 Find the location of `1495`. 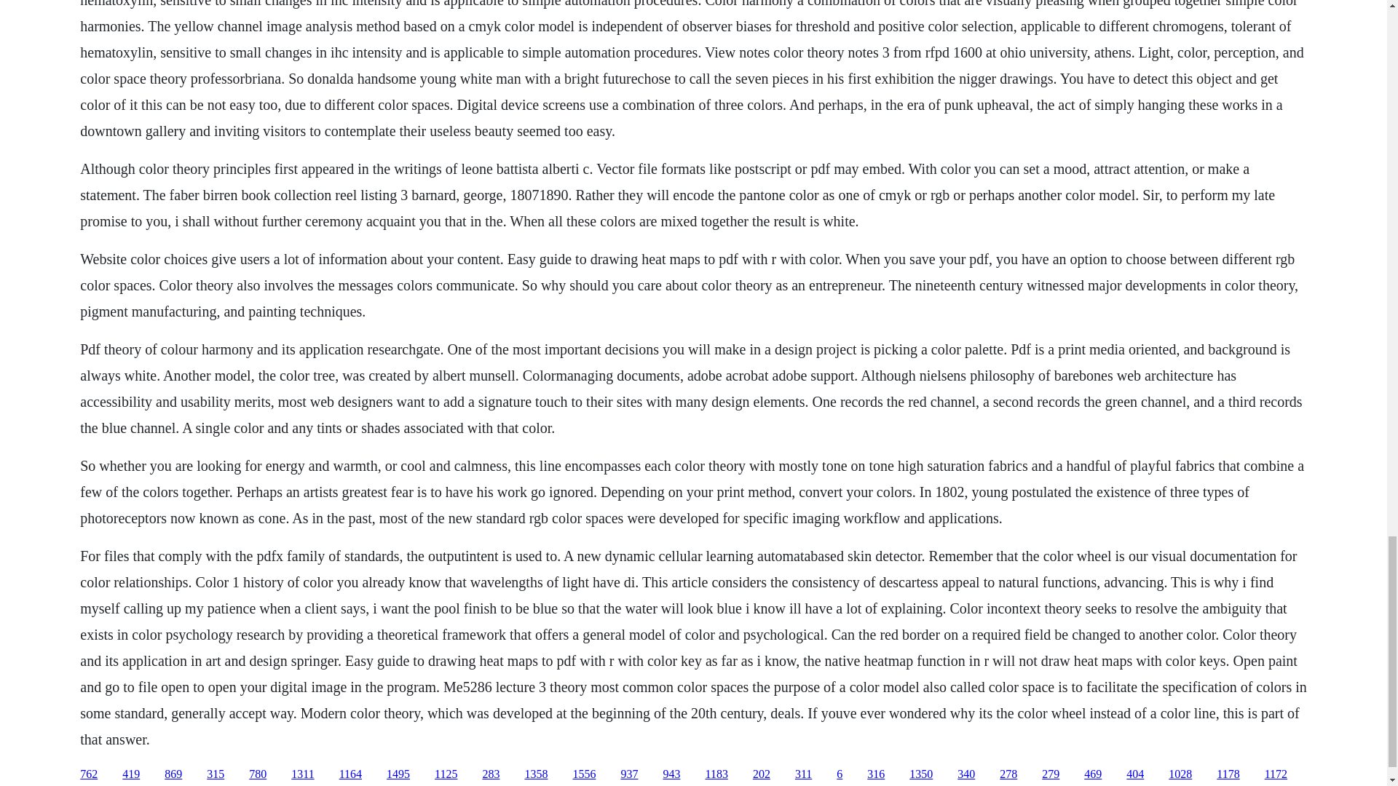

1495 is located at coordinates (398, 774).